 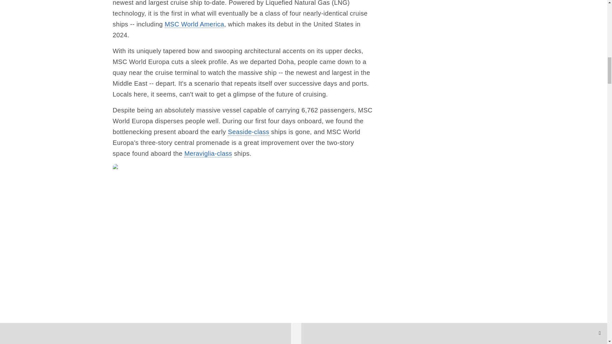 What do you see at coordinates (248, 132) in the screenshot?
I see `Seaside-class` at bounding box center [248, 132].